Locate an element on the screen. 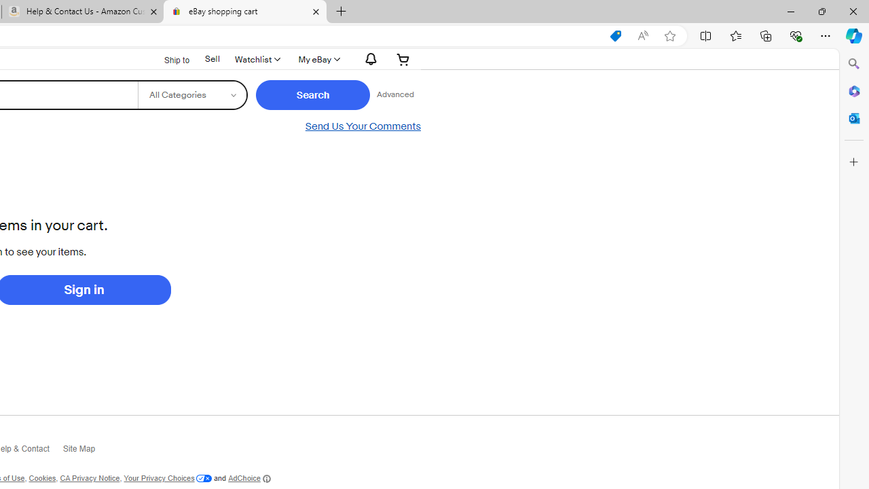 The height and width of the screenshot is (489, 869). Your shopping cart is empty is located at coordinates (403, 59).